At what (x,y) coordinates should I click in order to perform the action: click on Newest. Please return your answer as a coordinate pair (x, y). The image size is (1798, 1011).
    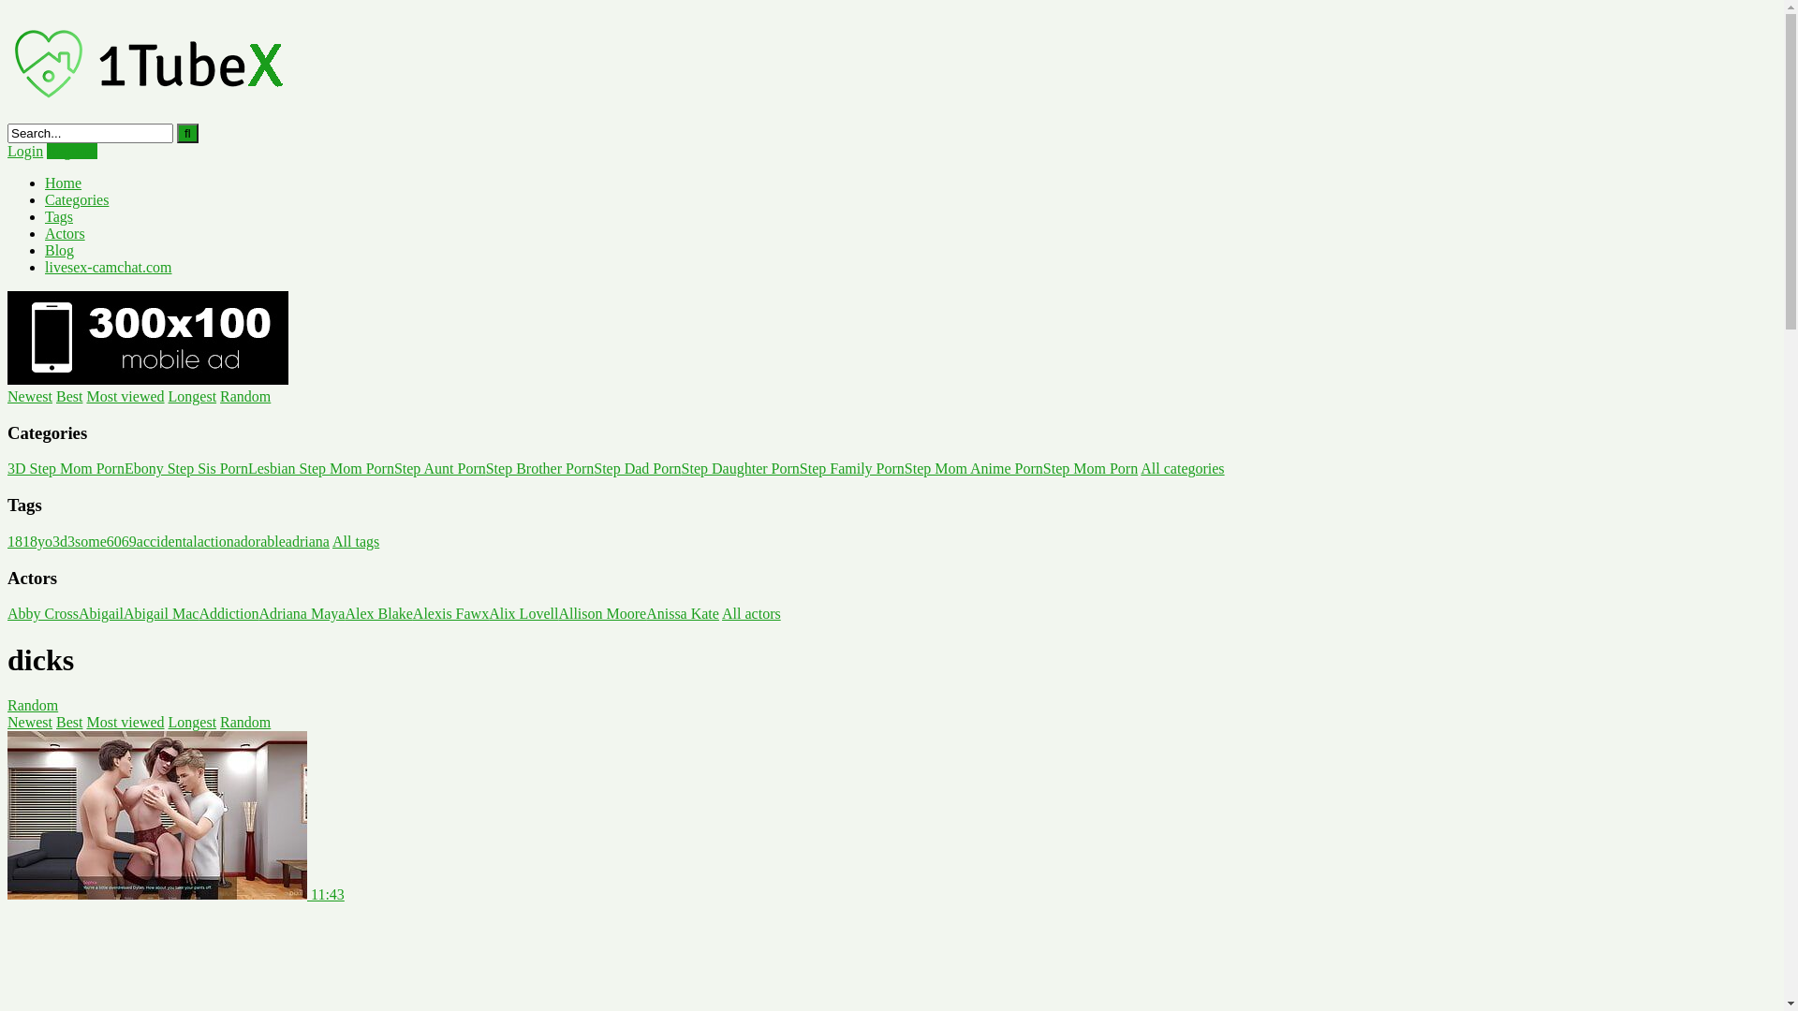
    Looking at the image, I should click on (30, 397).